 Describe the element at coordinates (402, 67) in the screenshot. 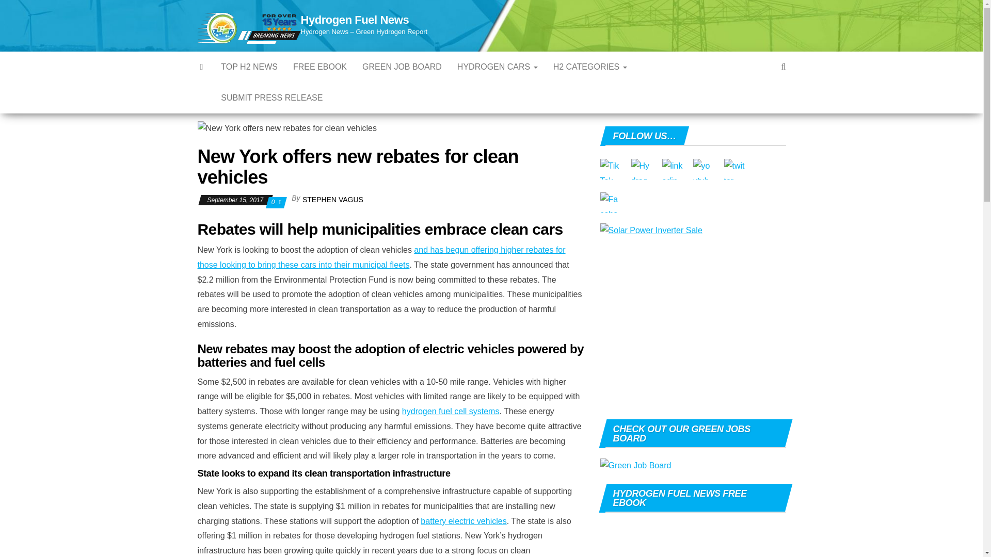

I see `Green Job Board` at that location.